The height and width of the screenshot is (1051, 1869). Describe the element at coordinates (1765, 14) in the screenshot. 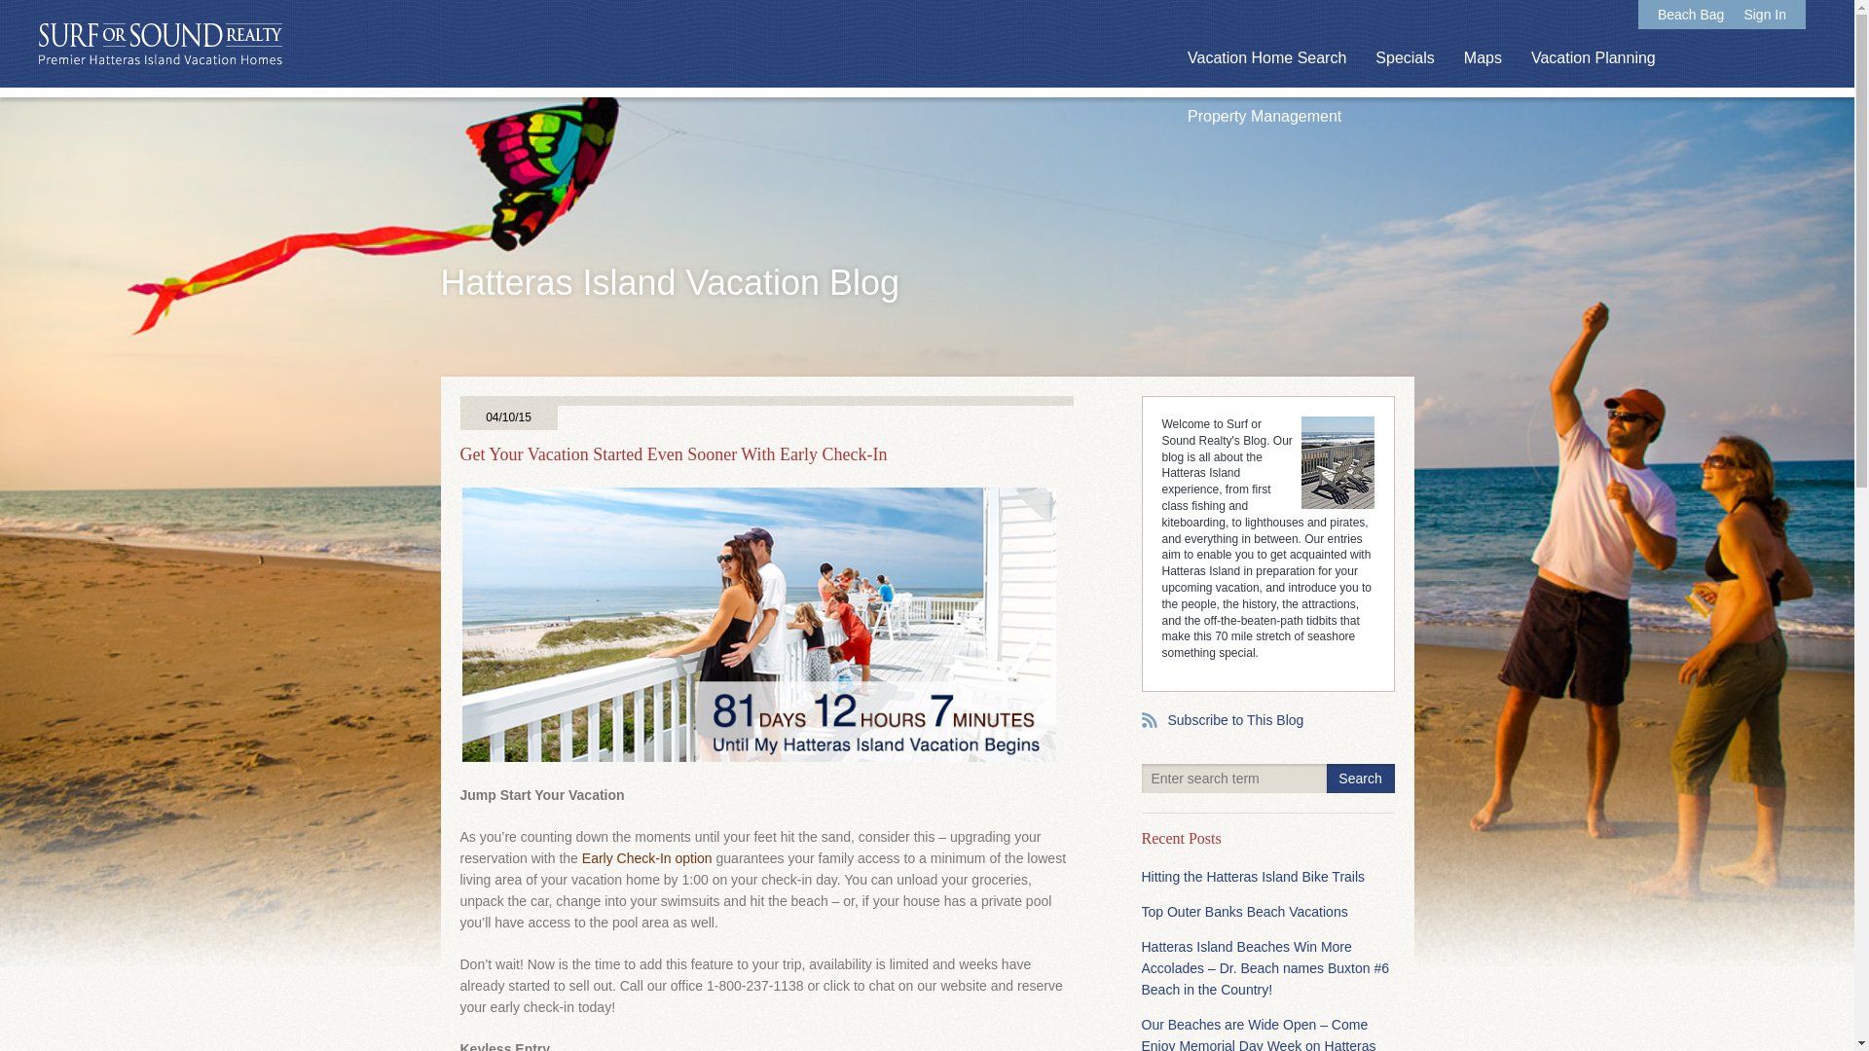

I see `Sign In` at that location.